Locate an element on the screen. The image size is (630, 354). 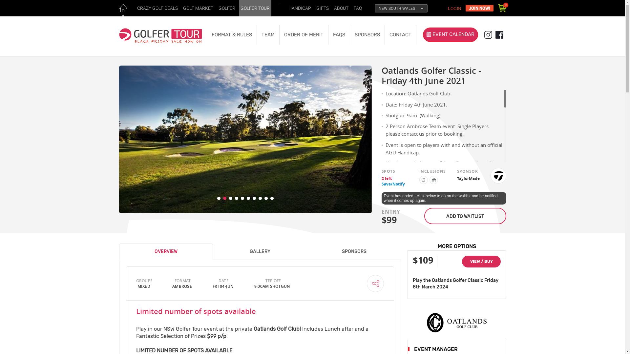
FAQS is located at coordinates (339, 35).